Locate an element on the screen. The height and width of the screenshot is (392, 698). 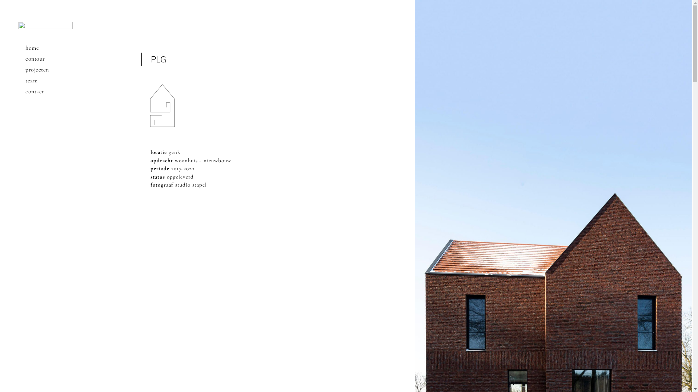
contact is located at coordinates (45, 91).